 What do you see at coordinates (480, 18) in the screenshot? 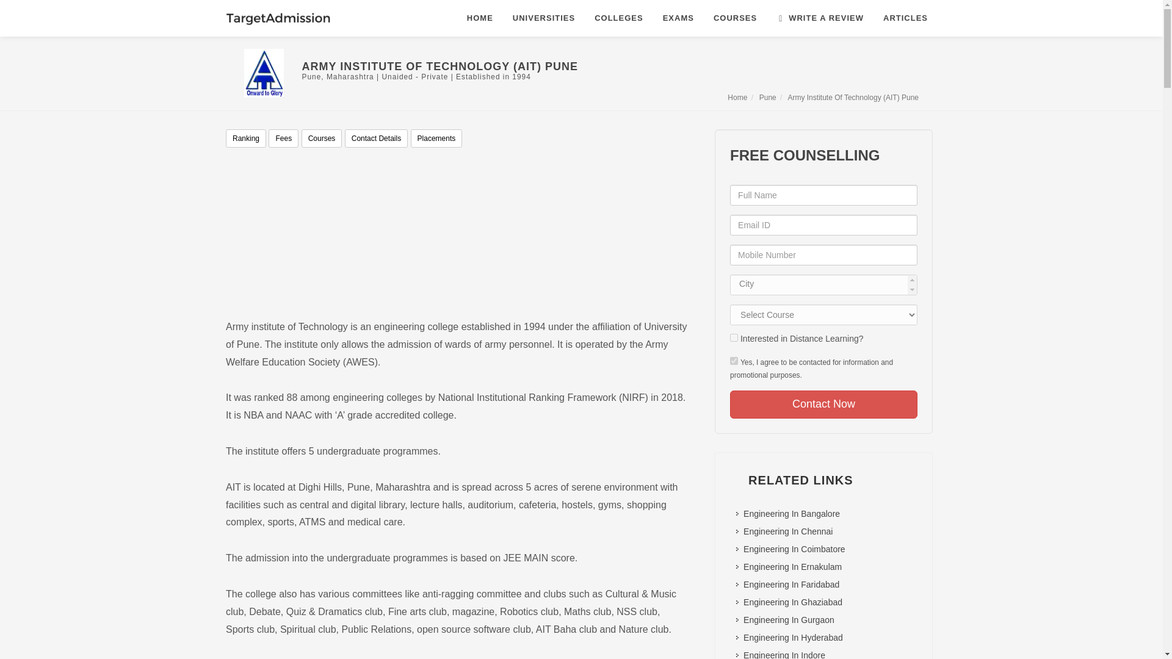
I see `HOME` at bounding box center [480, 18].